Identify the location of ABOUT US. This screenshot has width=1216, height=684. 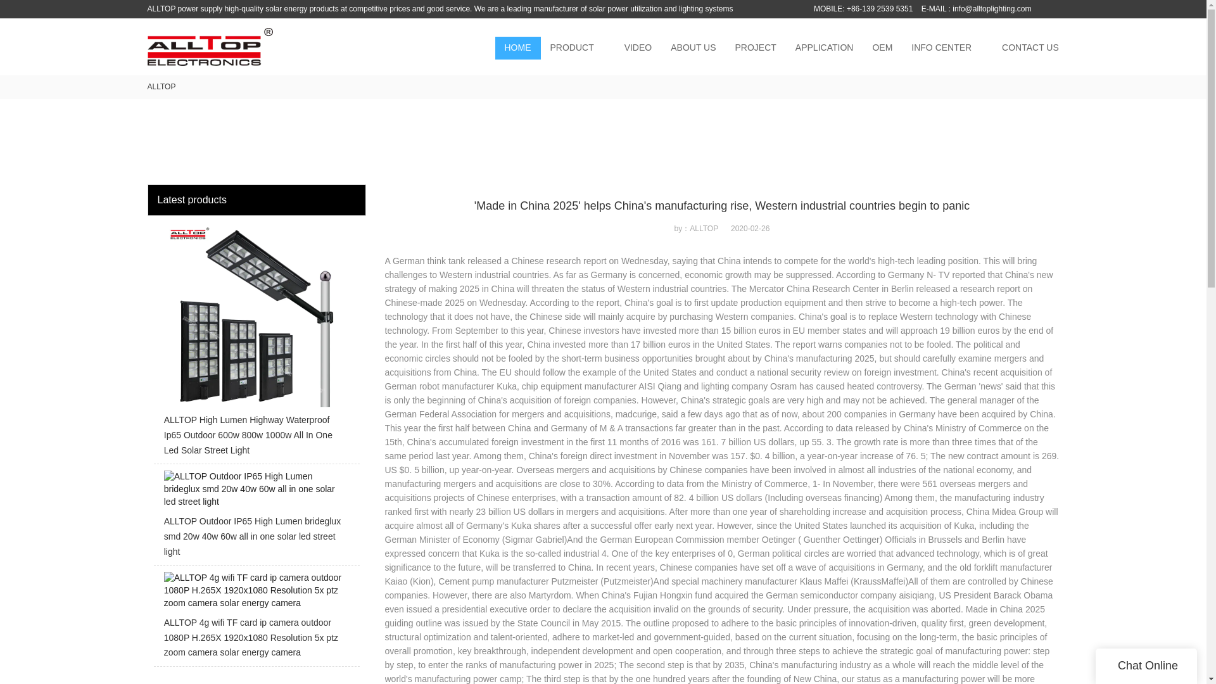
(693, 48).